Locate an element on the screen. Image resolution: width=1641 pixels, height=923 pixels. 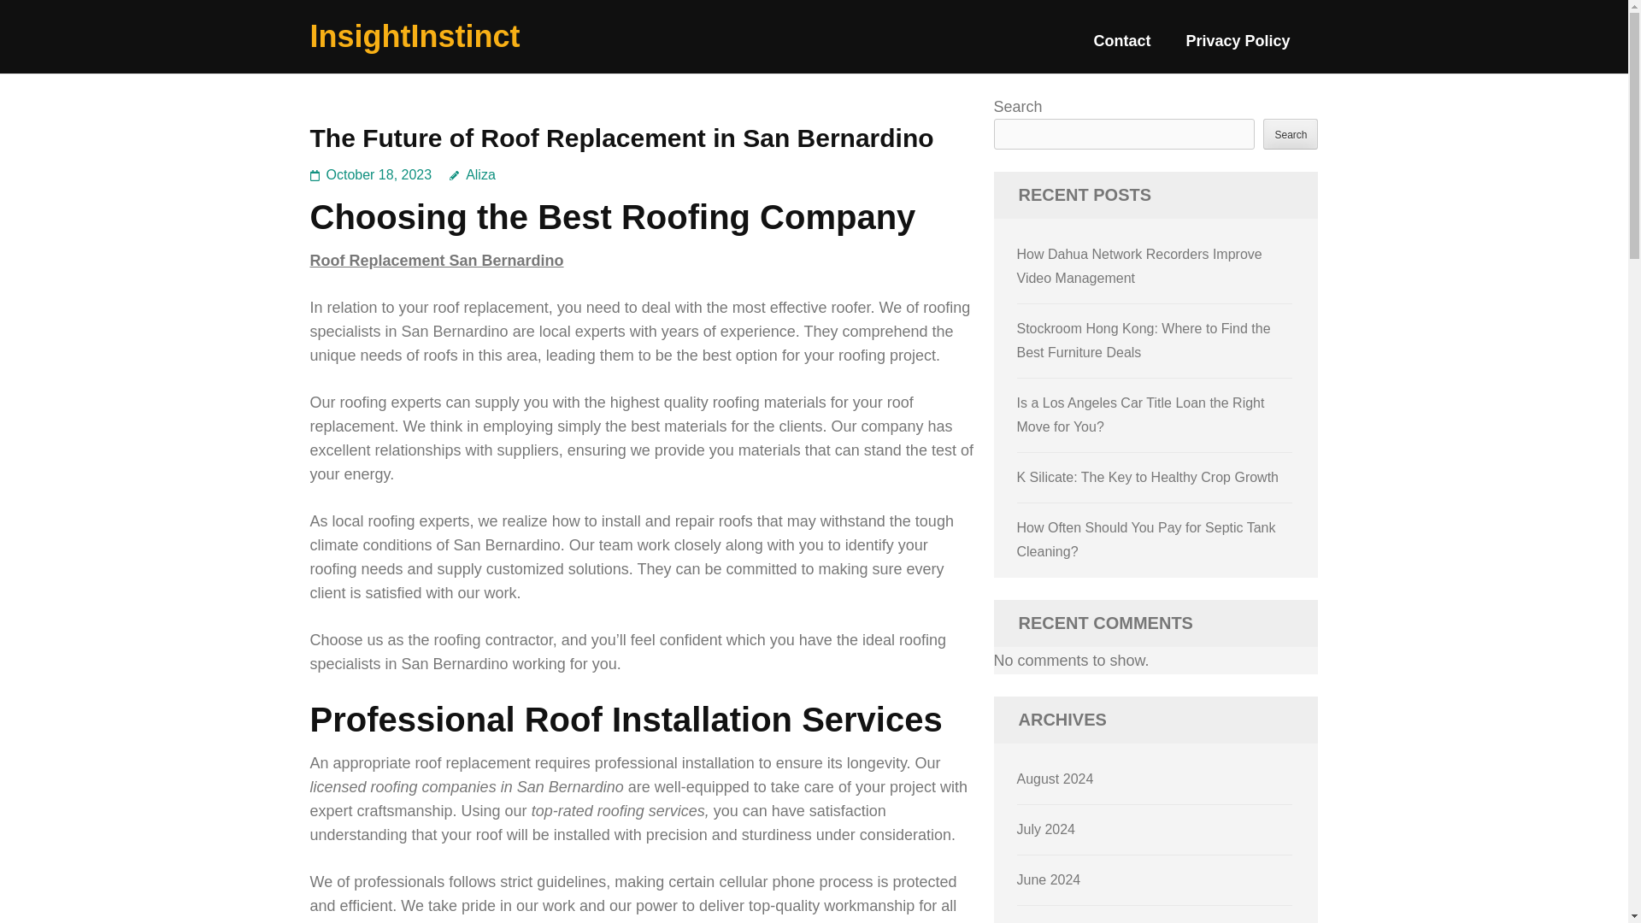
June 2024 is located at coordinates (1050, 879).